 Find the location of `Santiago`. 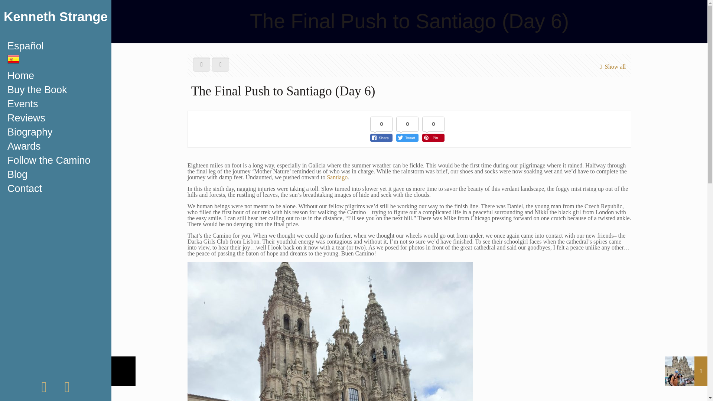

Santiago is located at coordinates (337, 177).